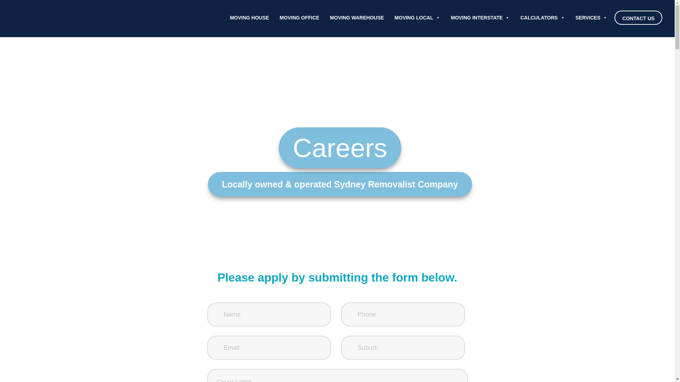 The height and width of the screenshot is (382, 680). Describe the element at coordinates (417, 18) in the screenshot. I see `MOVING LOCAL` at that location.